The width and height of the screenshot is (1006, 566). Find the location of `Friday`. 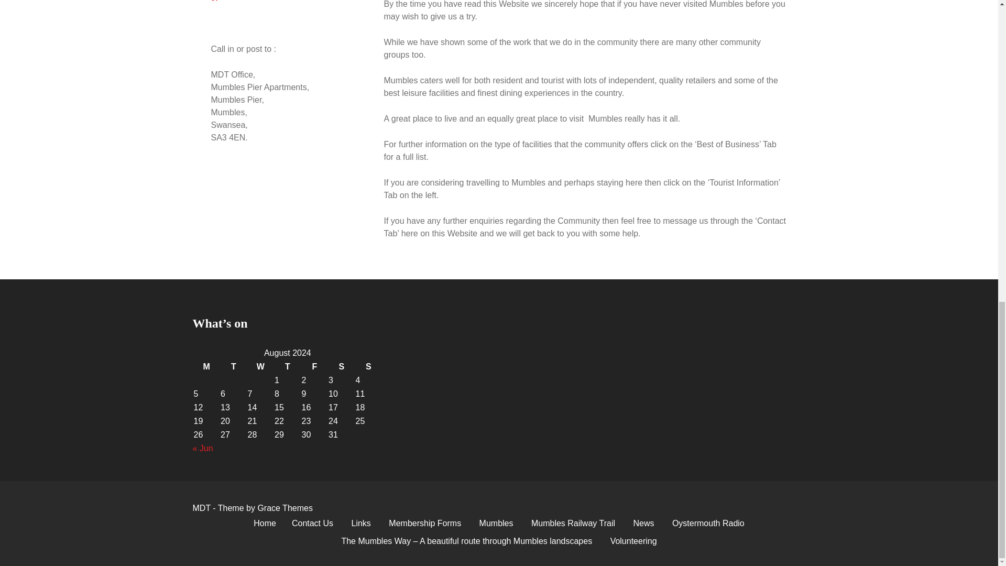

Friday is located at coordinates (314, 366).